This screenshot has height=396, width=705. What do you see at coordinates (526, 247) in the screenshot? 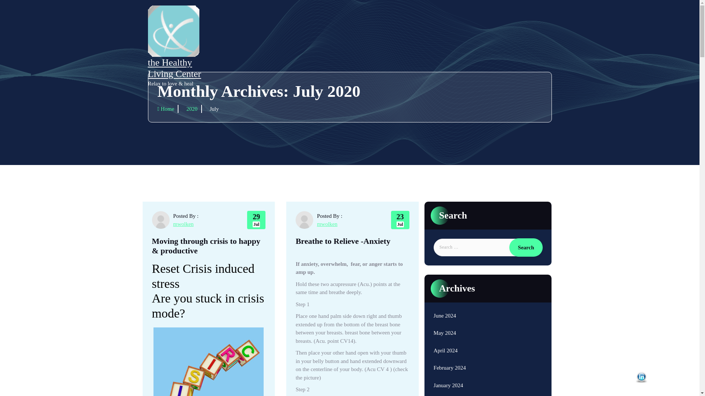
I see `Search` at bounding box center [526, 247].